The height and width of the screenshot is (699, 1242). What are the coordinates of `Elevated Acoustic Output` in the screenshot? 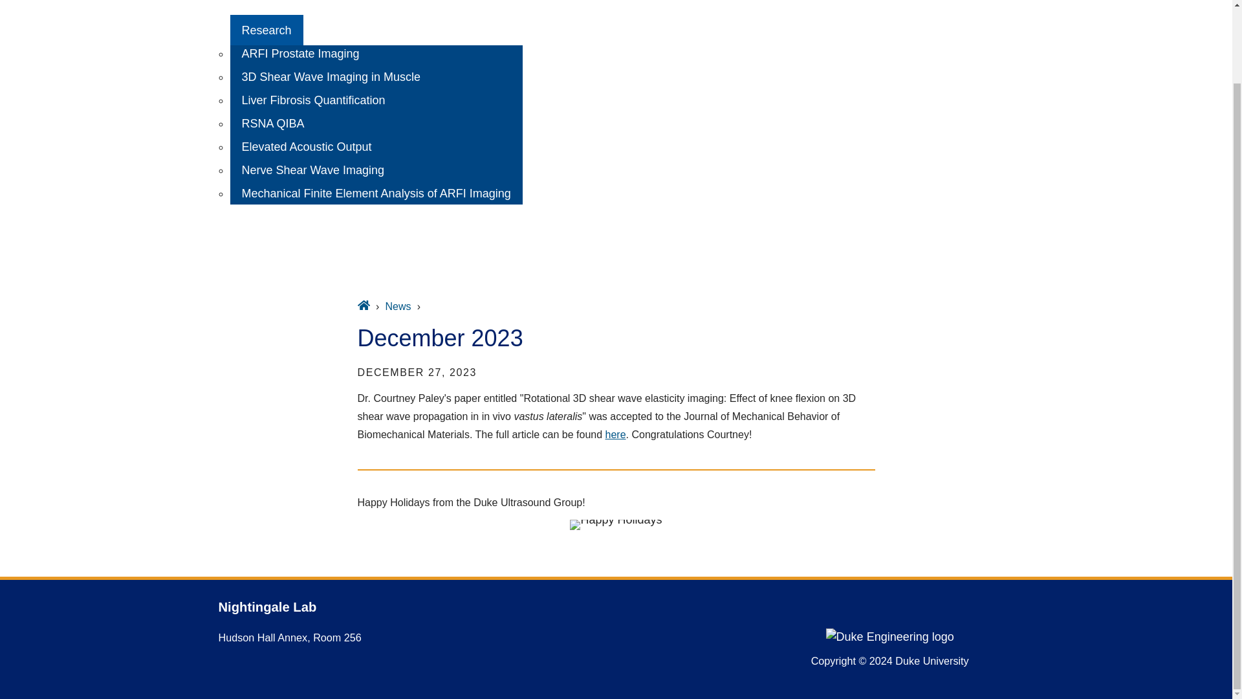 It's located at (307, 146).